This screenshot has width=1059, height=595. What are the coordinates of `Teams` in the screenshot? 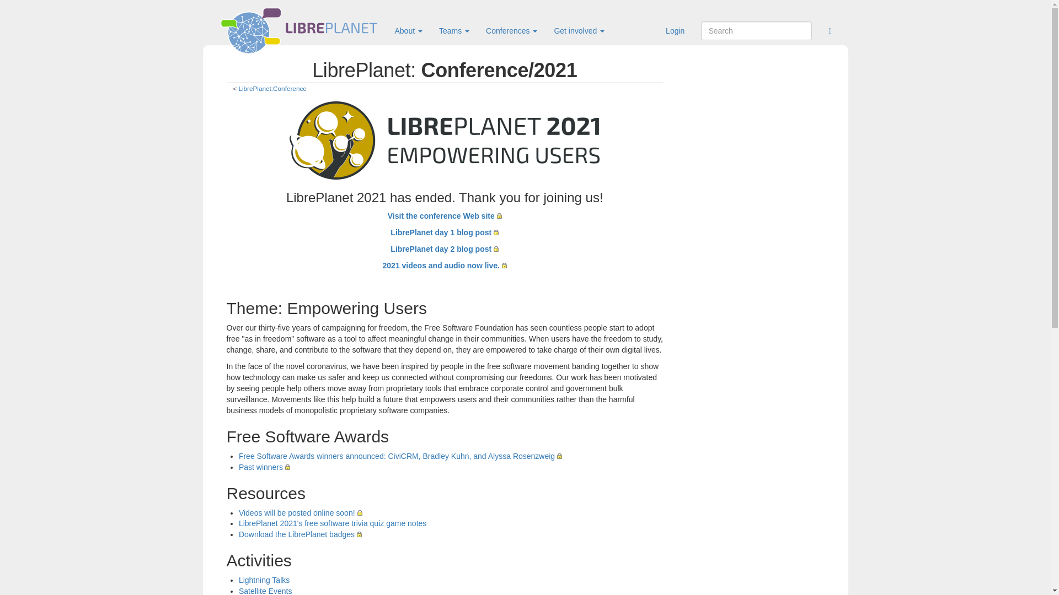 It's located at (454, 31).